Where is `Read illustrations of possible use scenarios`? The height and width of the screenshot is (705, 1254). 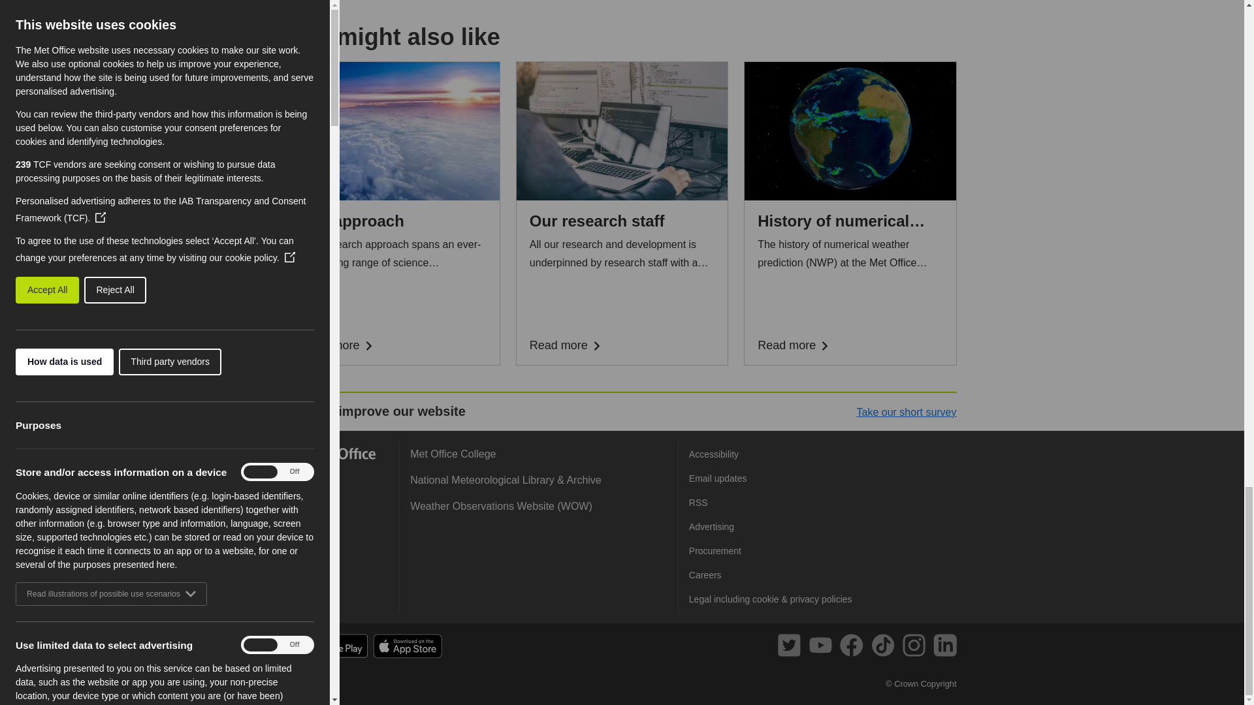 Read illustrations of possible use scenarios is located at coordinates (111, 606).